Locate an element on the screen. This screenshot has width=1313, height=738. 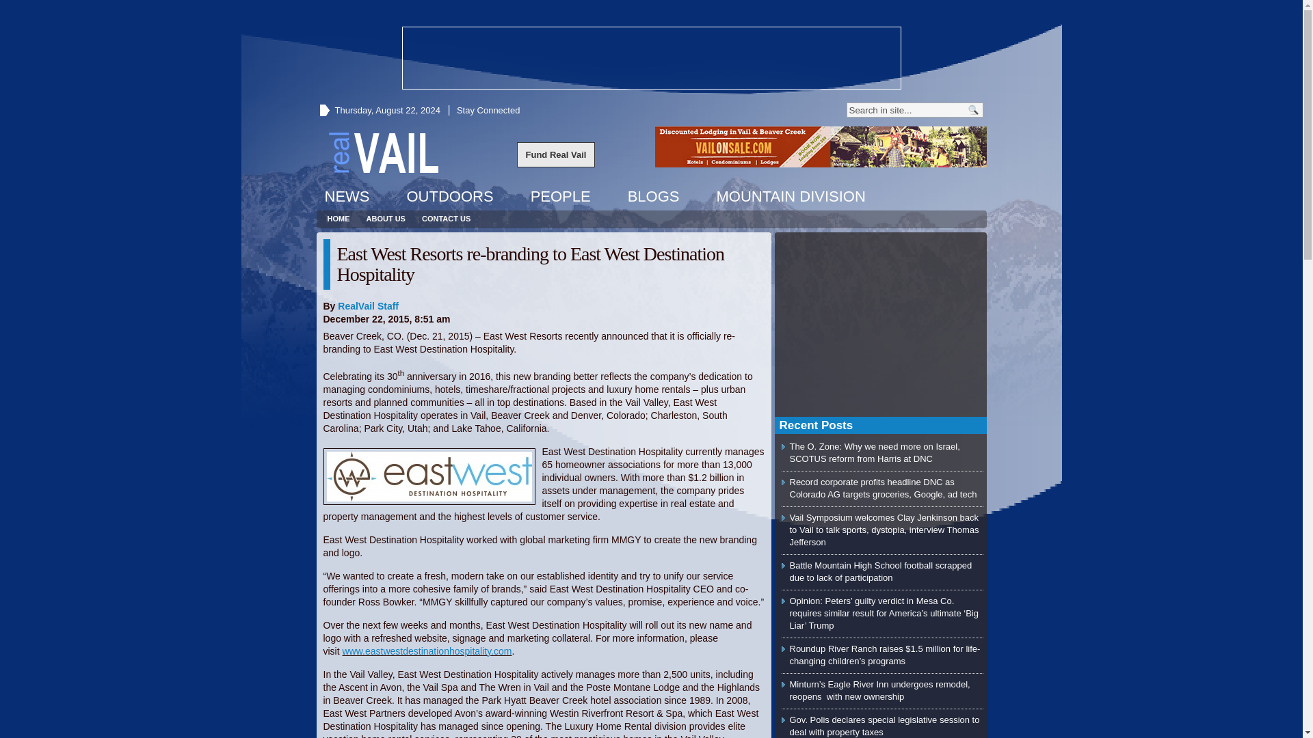
HOME is located at coordinates (338, 219).